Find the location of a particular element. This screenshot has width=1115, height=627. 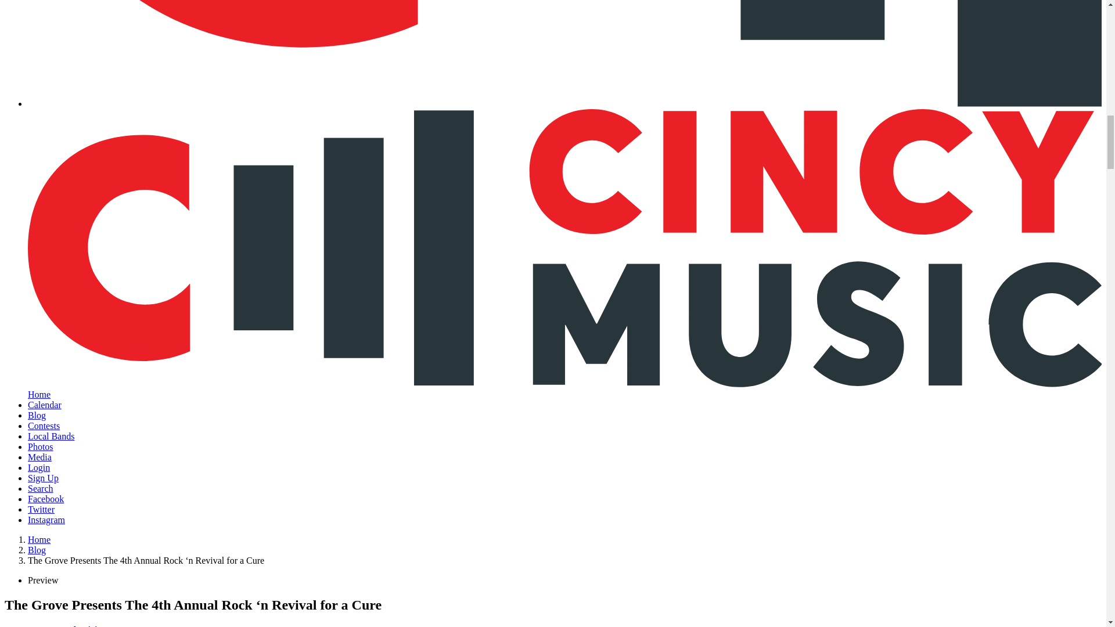

Local Bands is located at coordinates (51, 437).